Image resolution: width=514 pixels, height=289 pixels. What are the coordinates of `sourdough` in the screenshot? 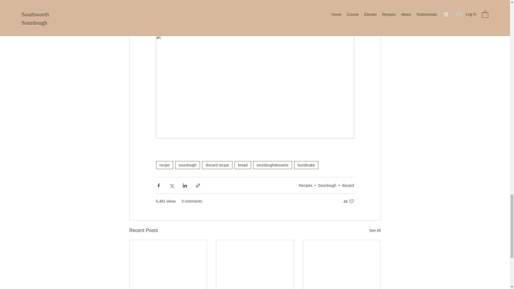 It's located at (164, 165).